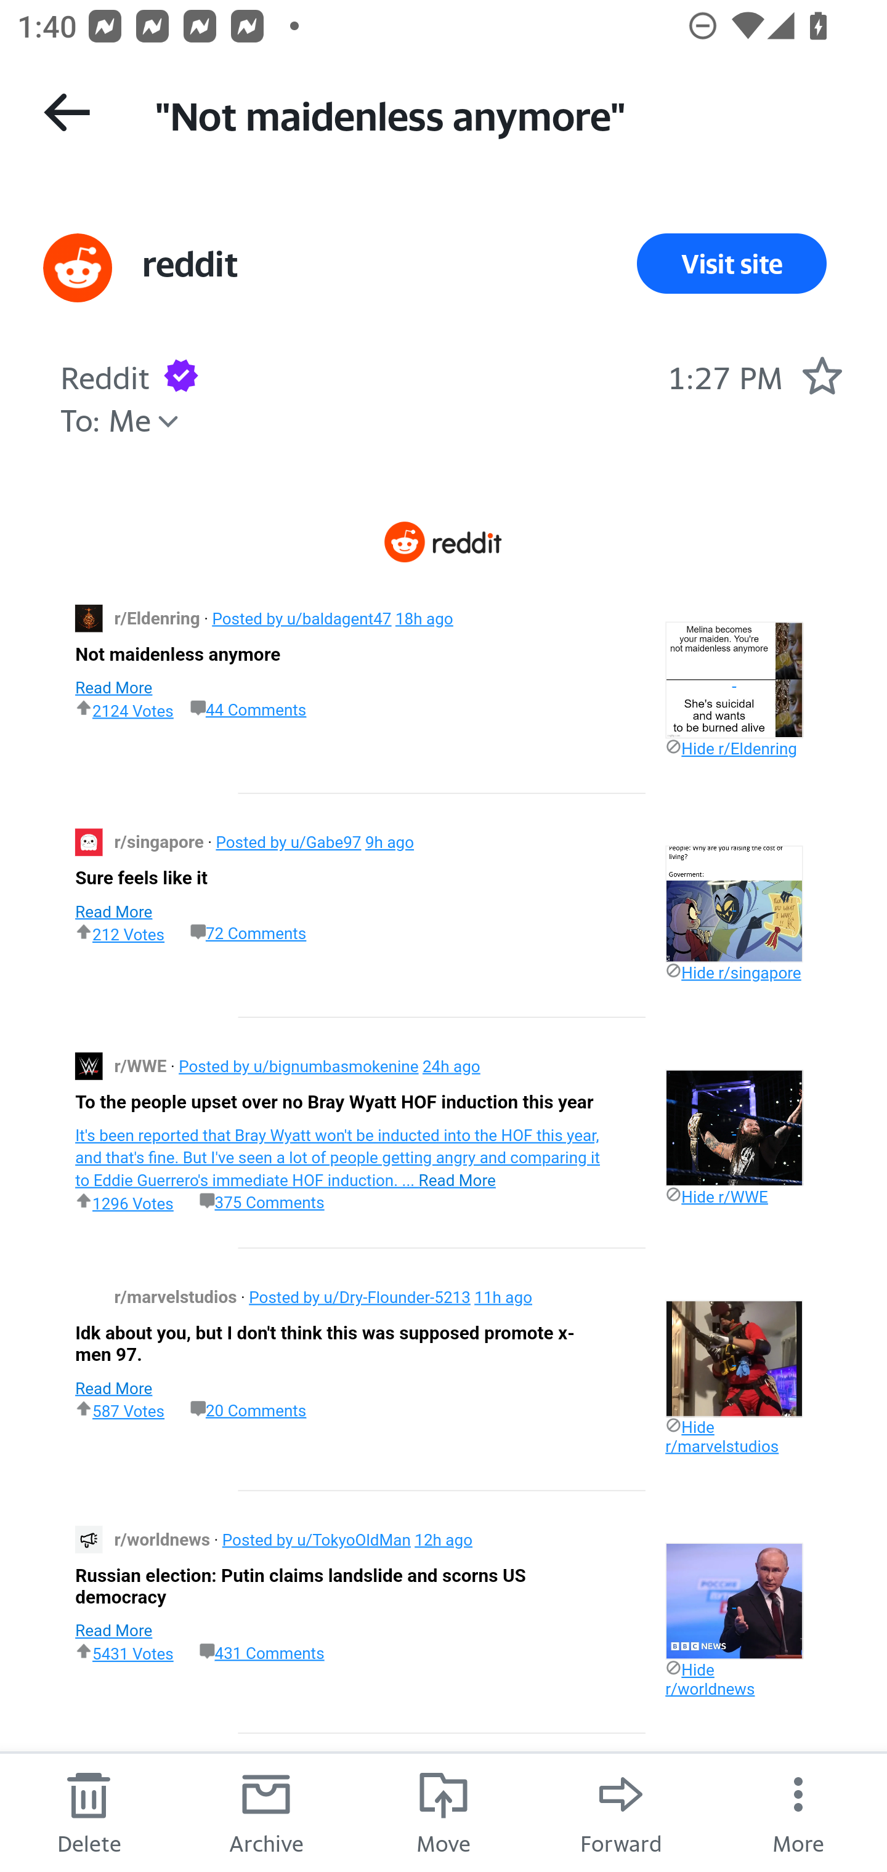 The width and height of the screenshot is (887, 1872). I want to click on Back, so click(67, 112).